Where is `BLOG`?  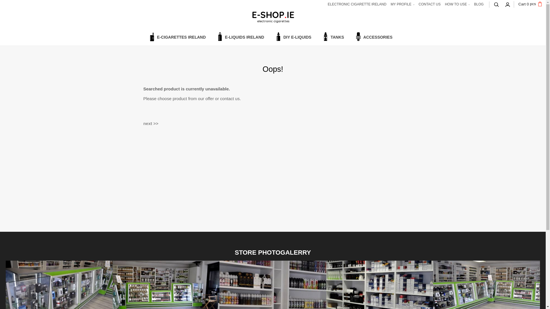 BLOG is located at coordinates (478, 4).